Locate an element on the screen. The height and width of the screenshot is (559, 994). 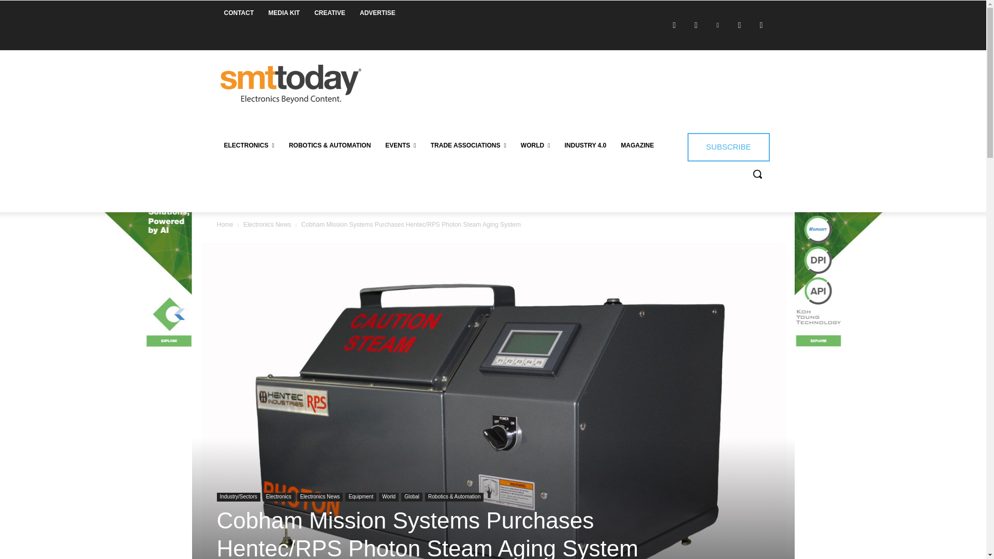
SMT Today  Electronics Beyond Content is located at coordinates (290, 84).